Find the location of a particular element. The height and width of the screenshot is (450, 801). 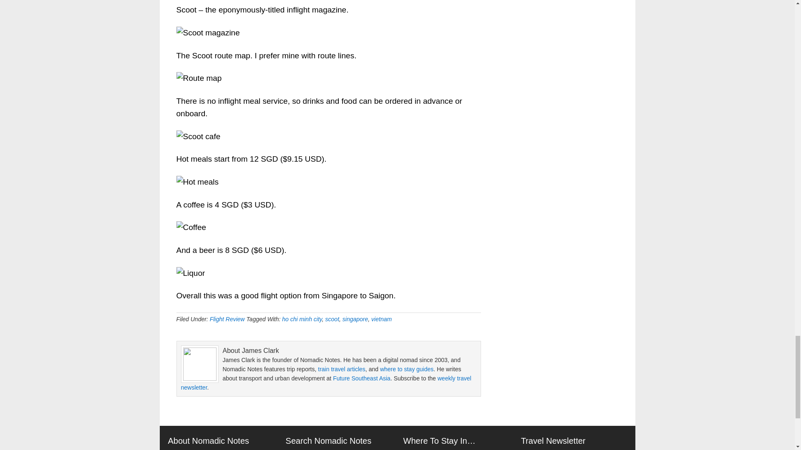

weekly travel newsletter is located at coordinates (326, 382).